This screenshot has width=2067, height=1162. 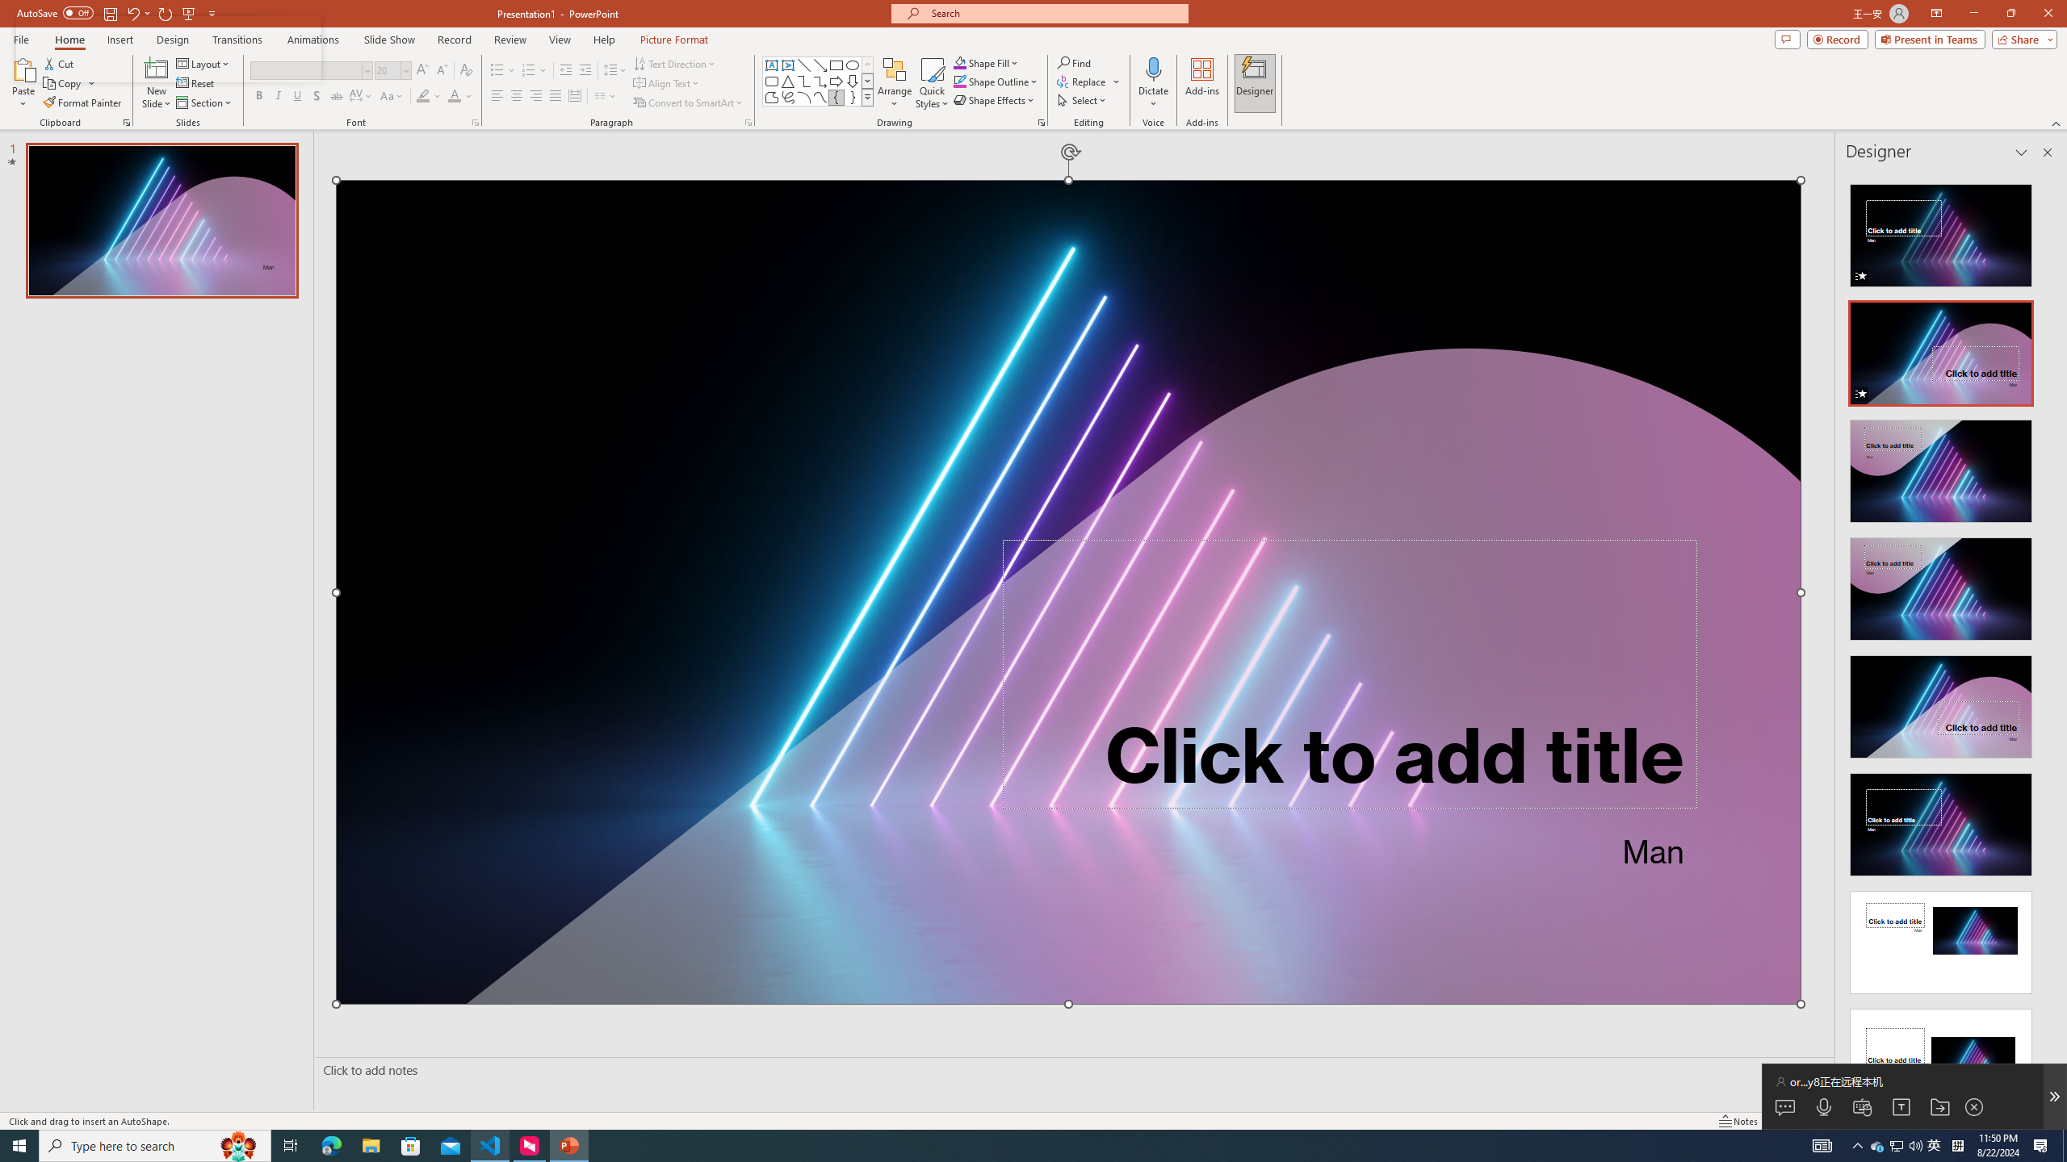 What do you see at coordinates (173, 40) in the screenshot?
I see `Design` at bounding box center [173, 40].